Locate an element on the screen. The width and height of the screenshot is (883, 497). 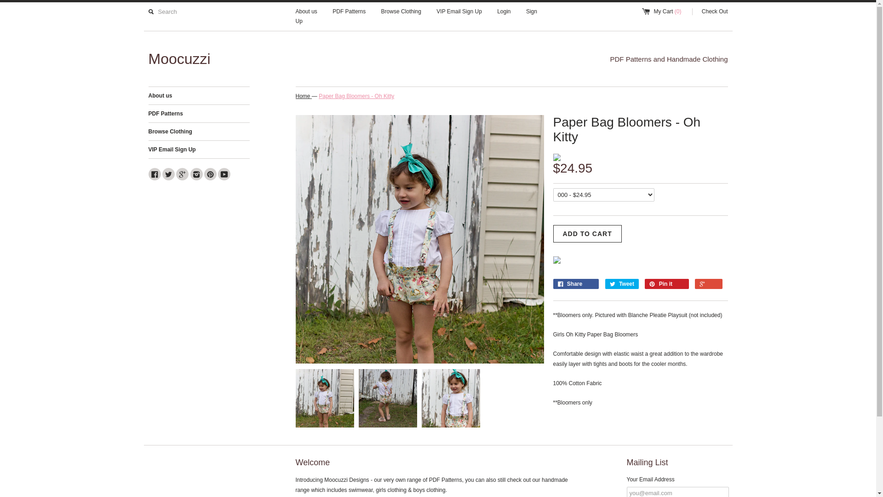
Tweet is located at coordinates (622, 284).